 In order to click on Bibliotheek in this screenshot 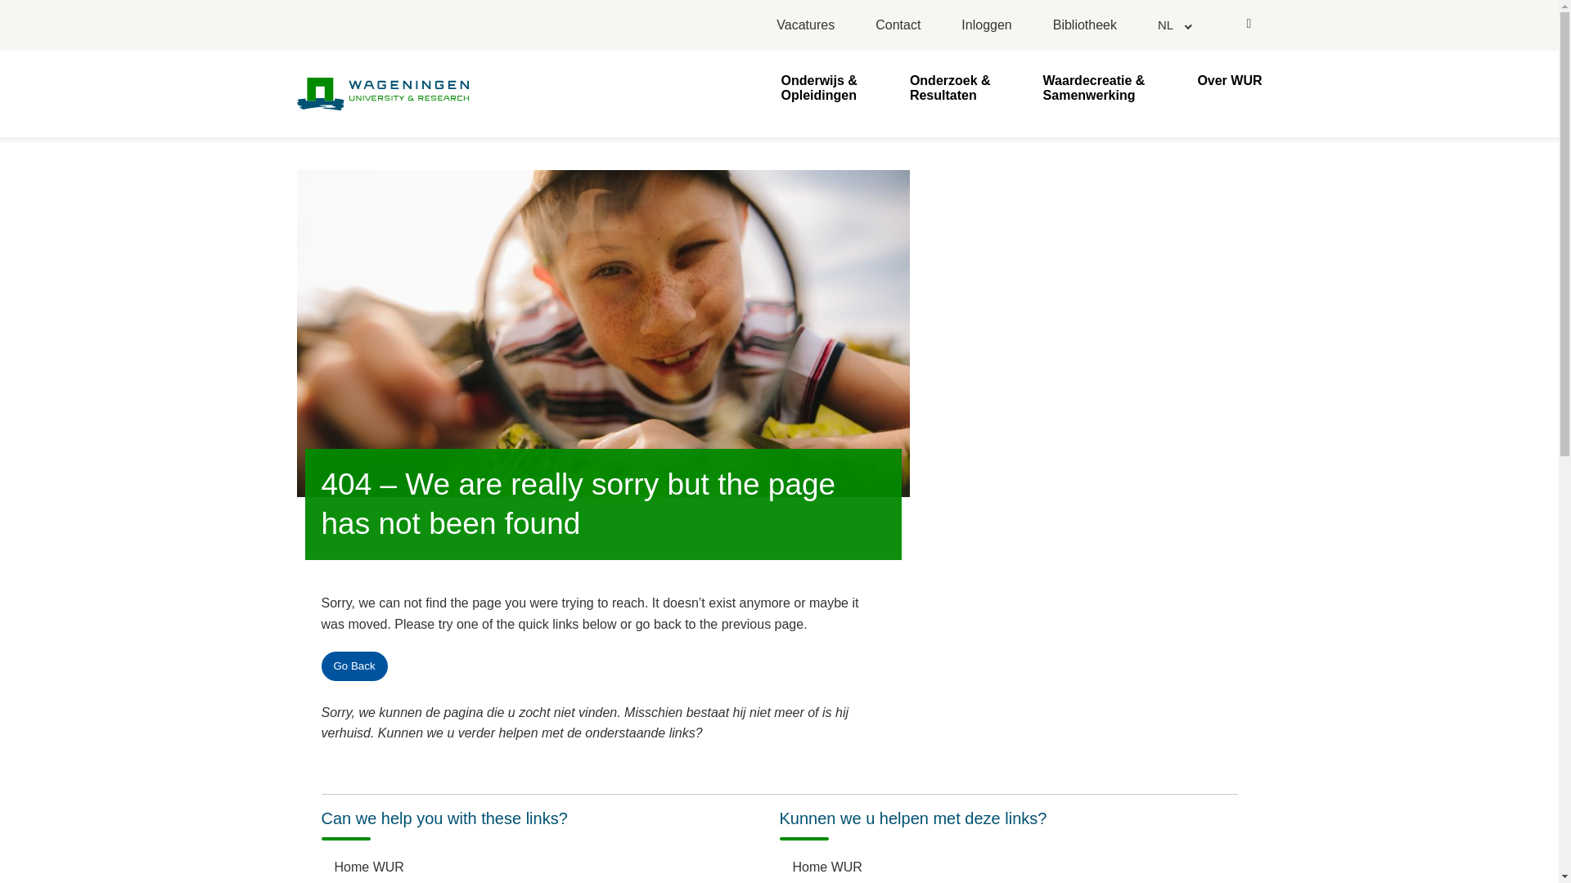, I will do `click(1083, 25)`.